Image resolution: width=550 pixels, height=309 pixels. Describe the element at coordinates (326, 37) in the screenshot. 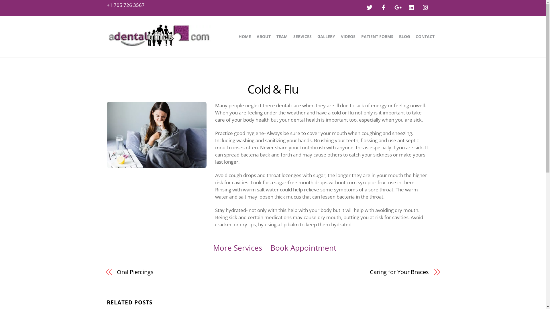

I see `GALLERY` at that location.